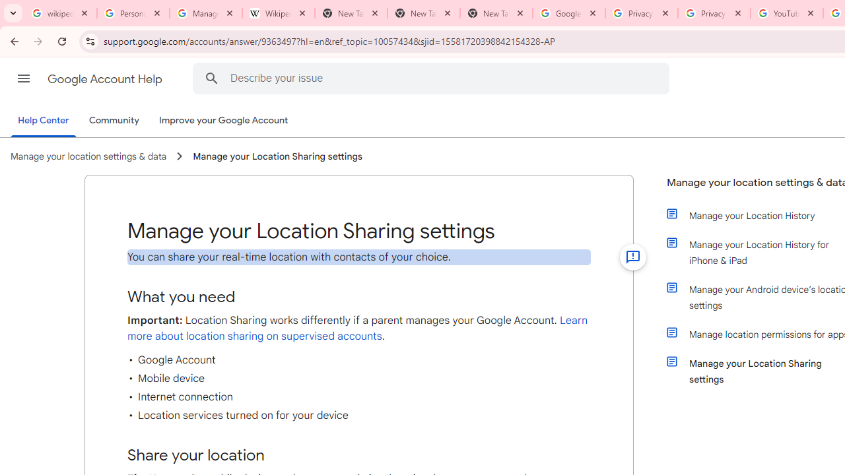 This screenshot has width=845, height=475. I want to click on Describe your issue, so click(433, 78).